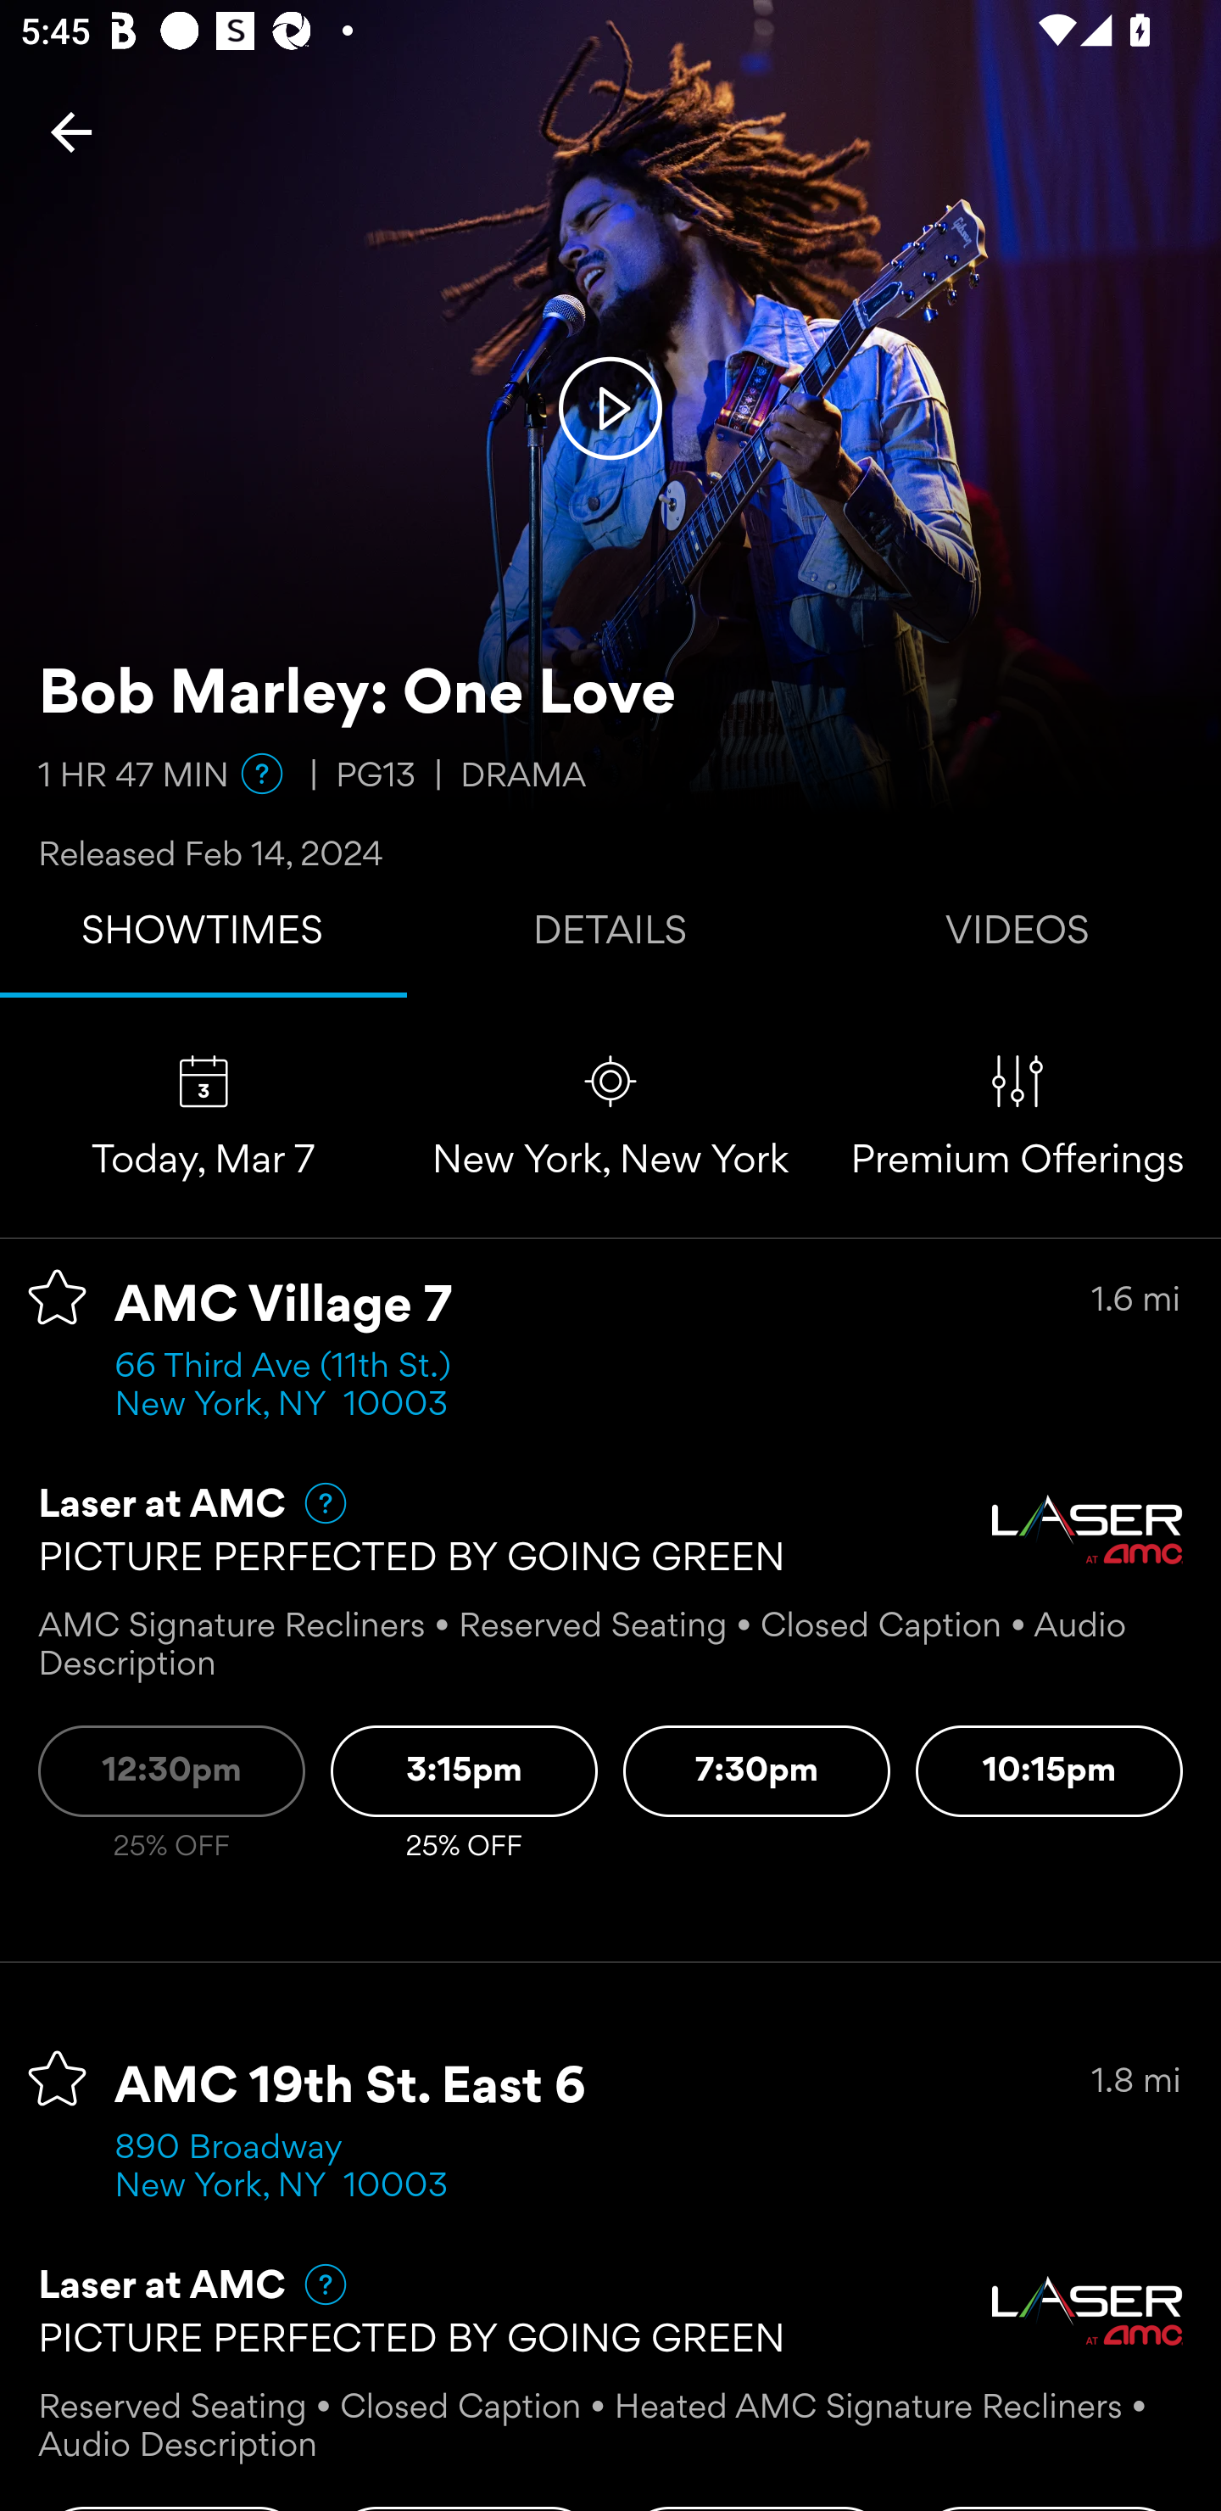 The image size is (1221, 2511). What do you see at coordinates (1017, 1116) in the screenshot?
I see `Premium Offerings
Premium Offerings` at bounding box center [1017, 1116].